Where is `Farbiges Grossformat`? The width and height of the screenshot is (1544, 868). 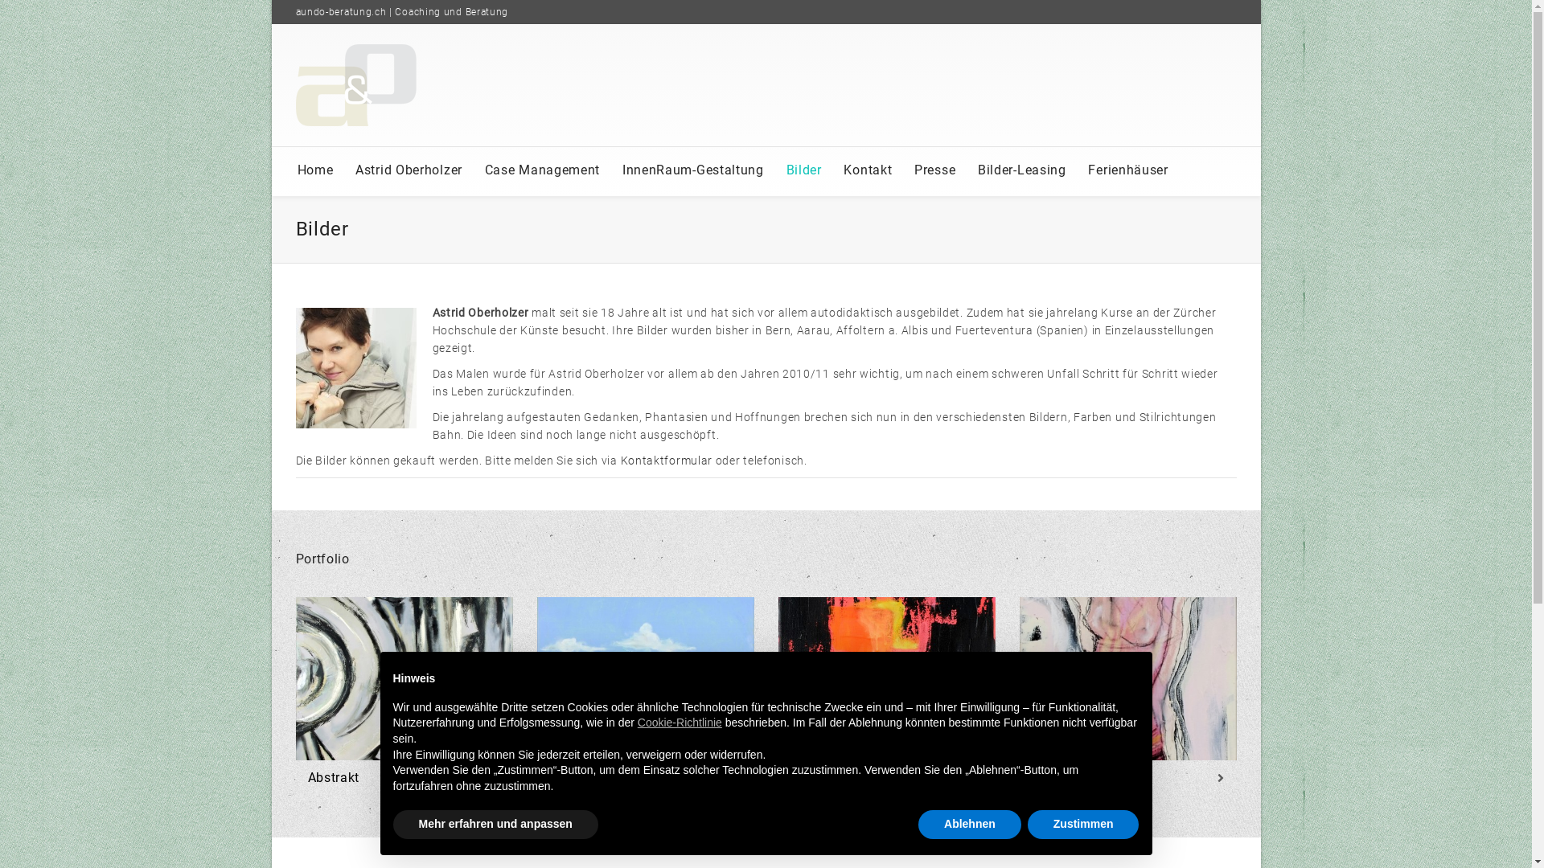
Farbiges Grossformat is located at coordinates (645, 778).